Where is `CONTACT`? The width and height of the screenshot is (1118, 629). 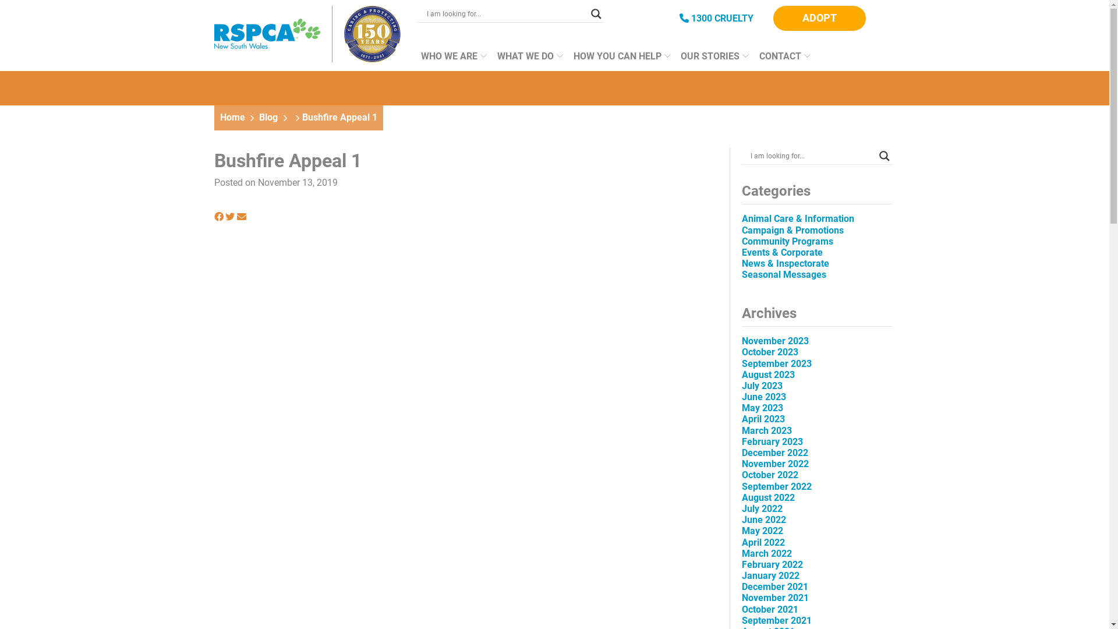
CONTACT is located at coordinates (782, 61).